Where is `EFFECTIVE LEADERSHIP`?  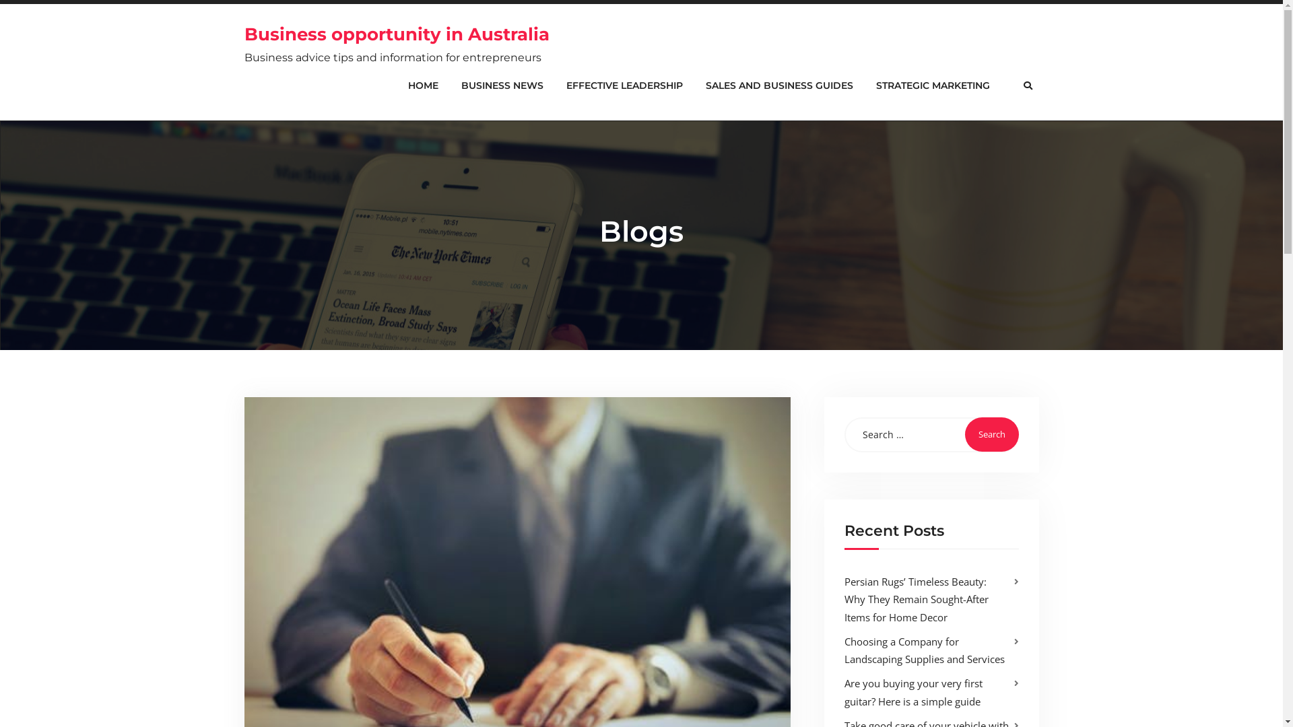 EFFECTIVE LEADERSHIP is located at coordinates (625, 86).